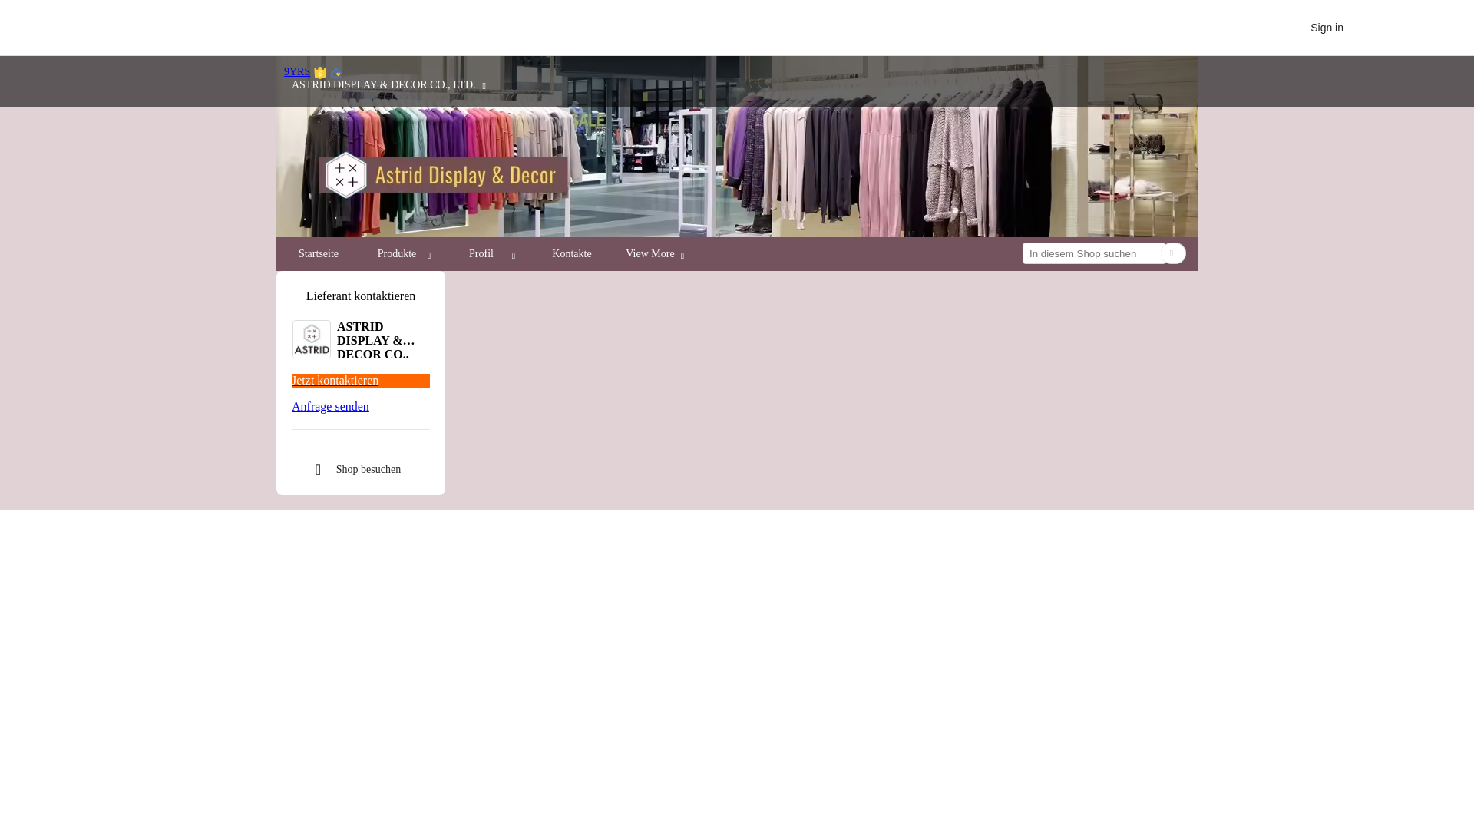  What do you see at coordinates (481, 253) in the screenshot?
I see `Profil` at bounding box center [481, 253].